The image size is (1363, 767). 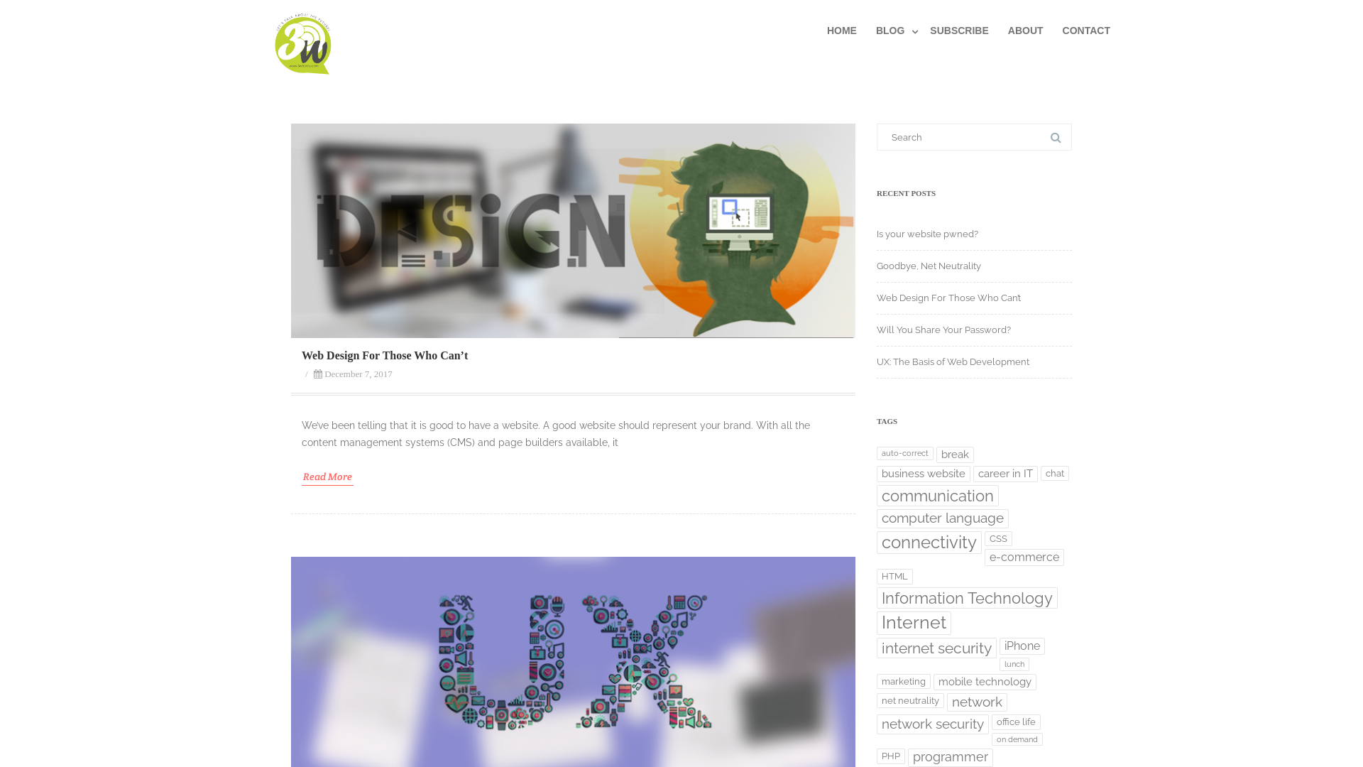 I want to click on connectivity, so click(x=929, y=543).